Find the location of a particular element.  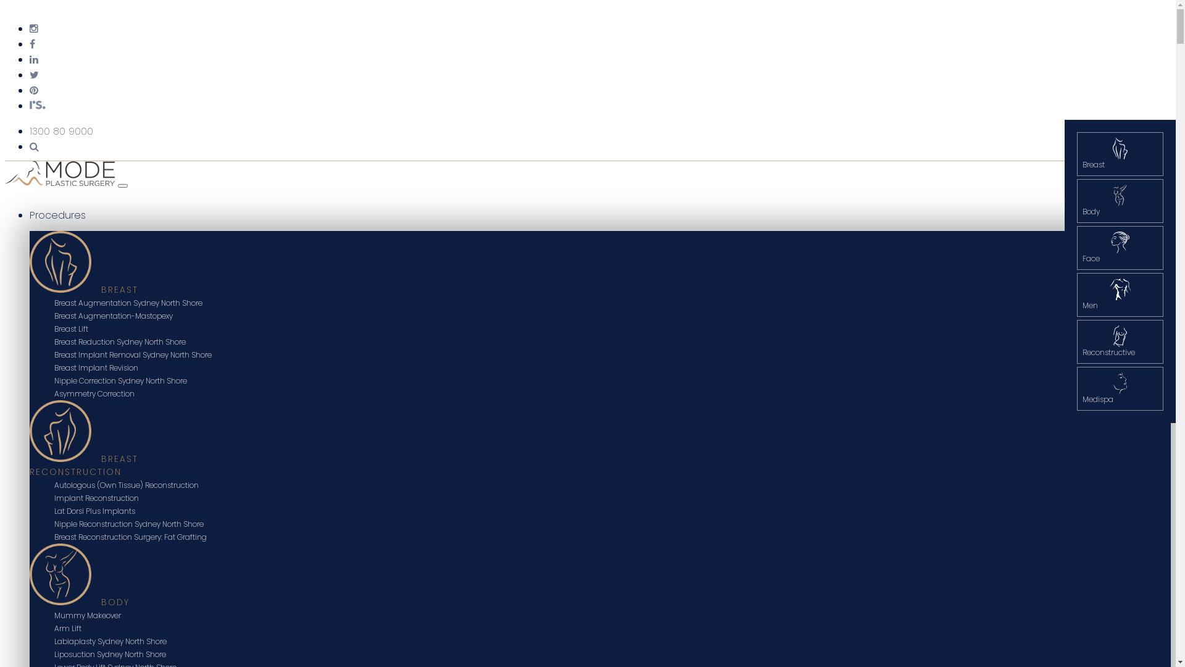

Face is located at coordinates (1120, 248).